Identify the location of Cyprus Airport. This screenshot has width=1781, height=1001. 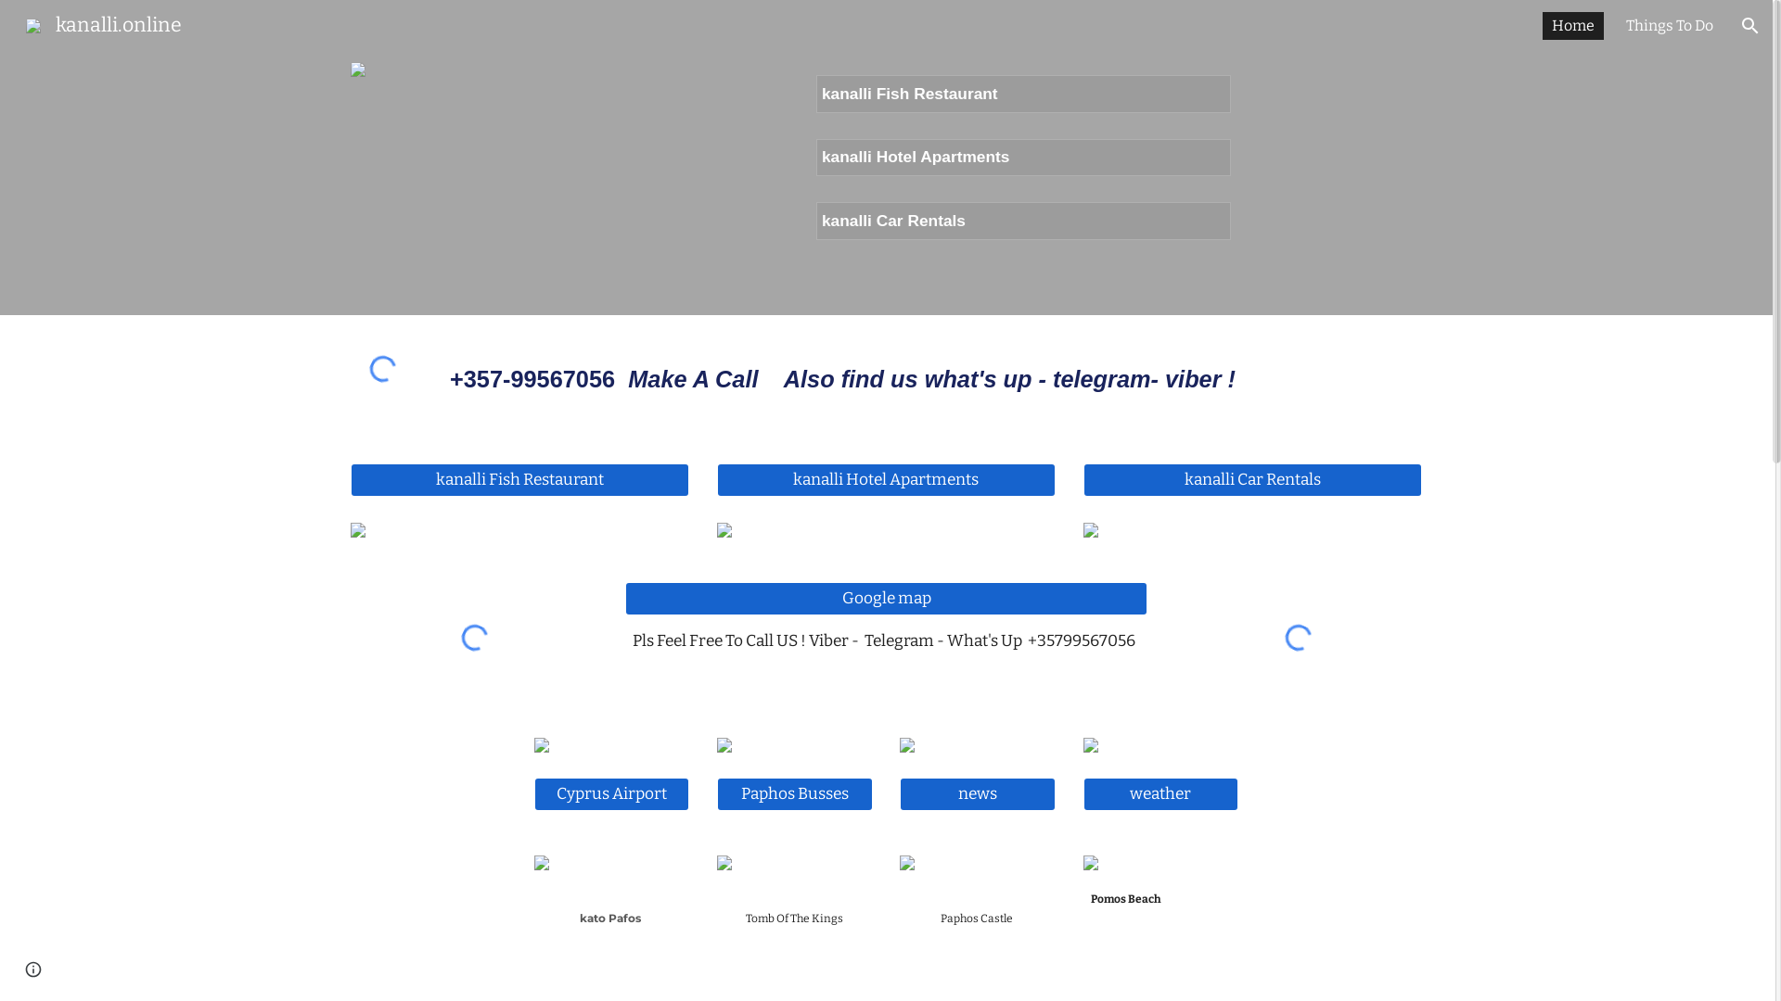
(612, 793).